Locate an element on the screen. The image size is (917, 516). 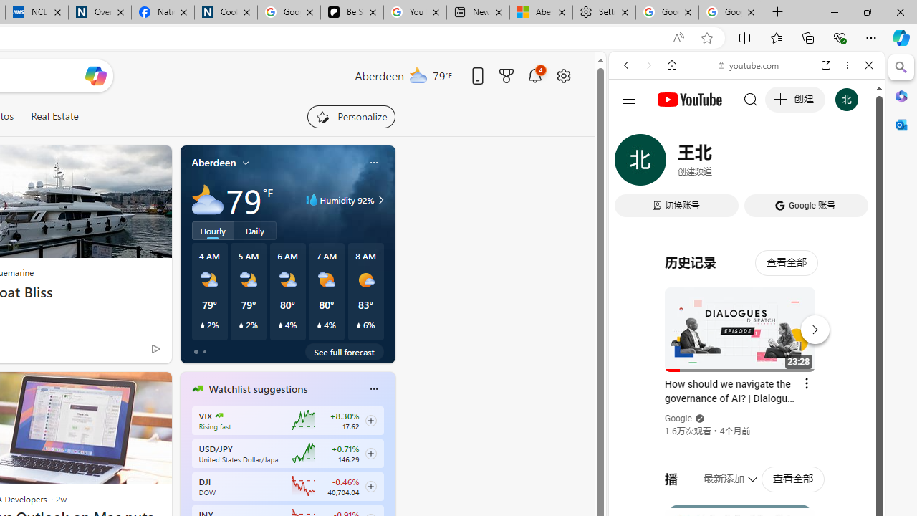
Daily is located at coordinates (255, 230).